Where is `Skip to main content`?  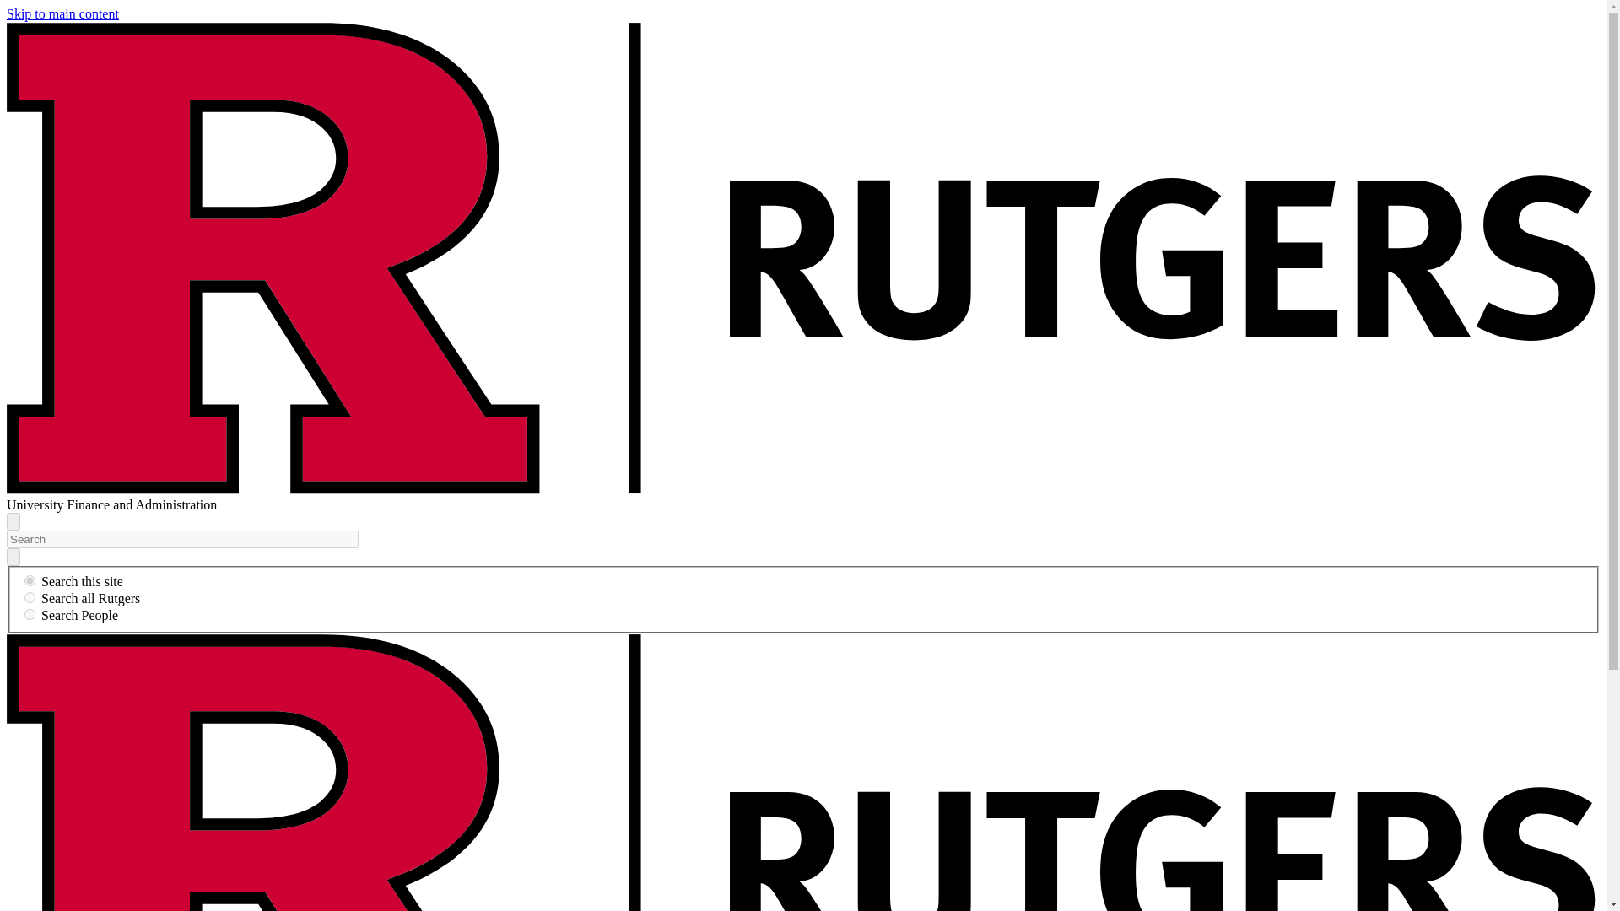
Skip to main content is located at coordinates (62, 13).